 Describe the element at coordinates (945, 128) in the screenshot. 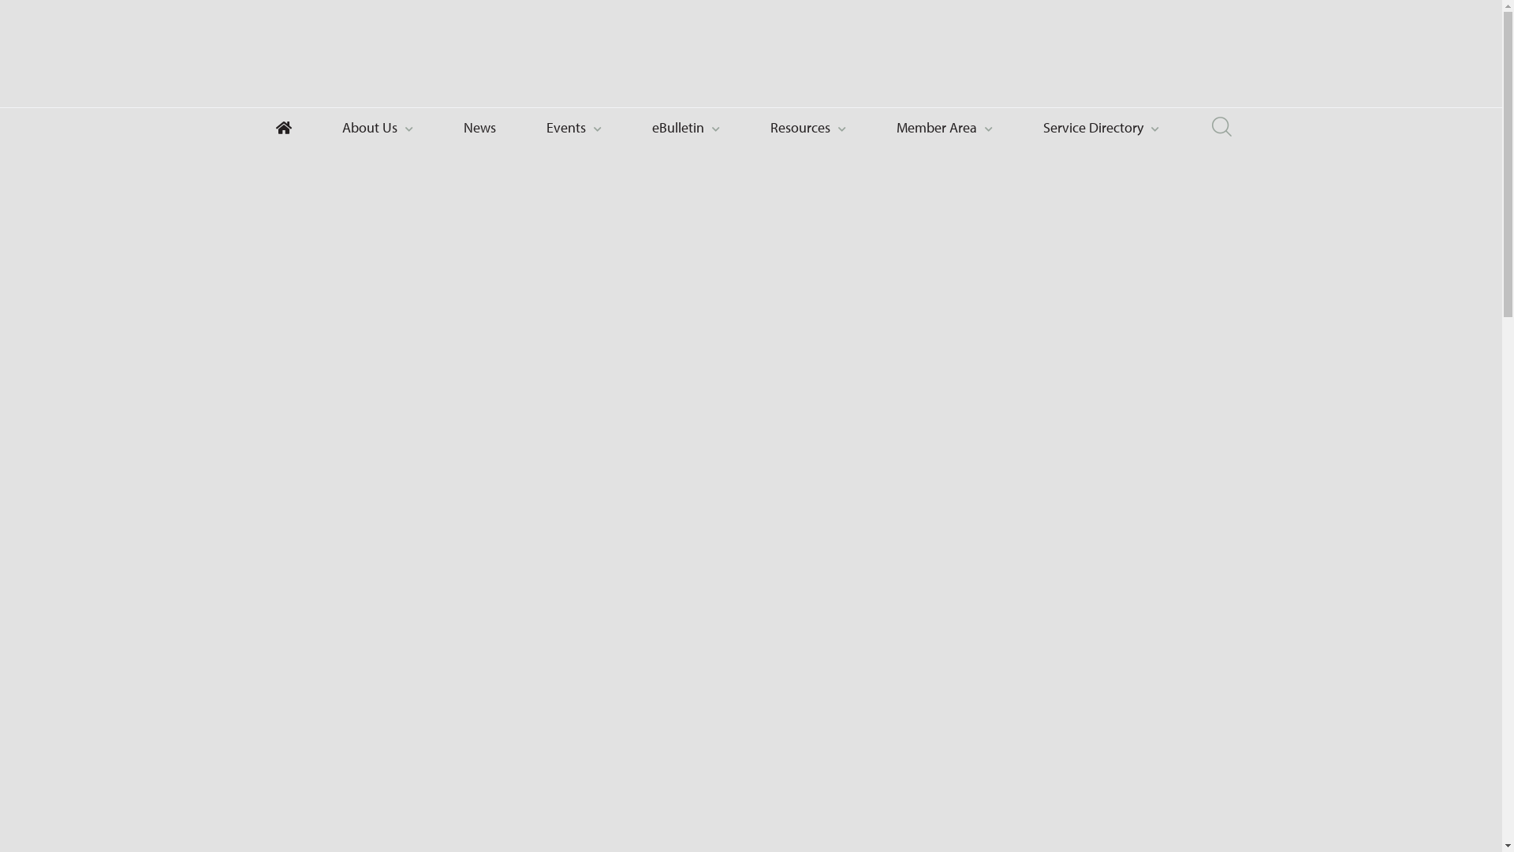

I see `Member Area` at that location.